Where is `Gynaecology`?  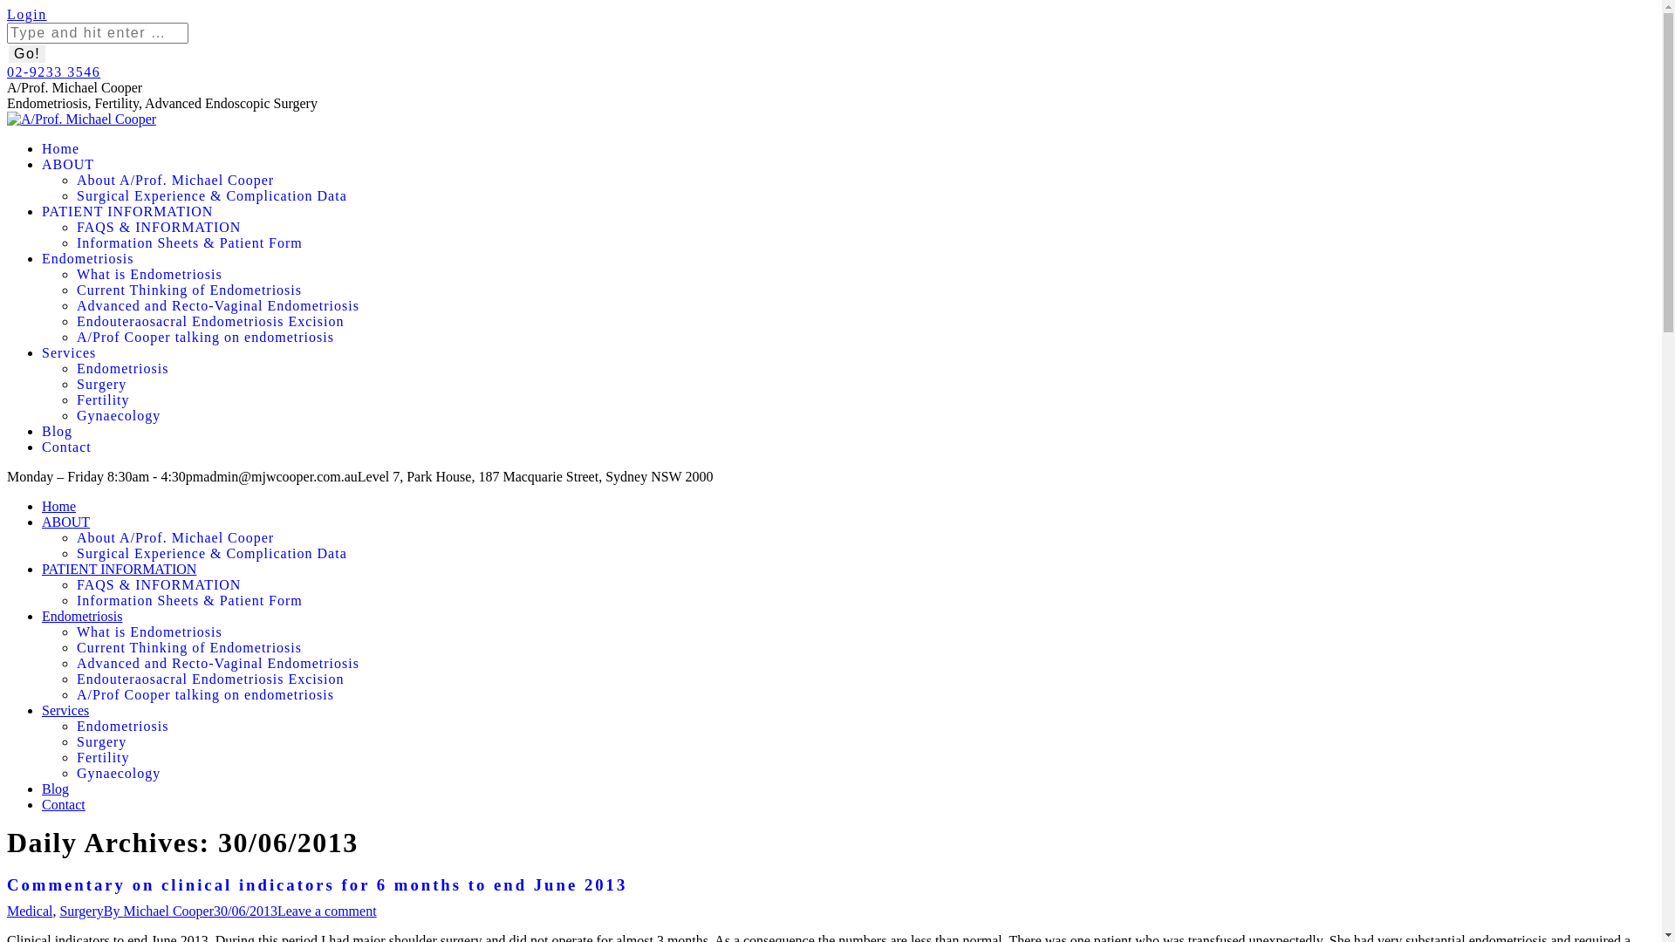
Gynaecology is located at coordinates (865, 416).